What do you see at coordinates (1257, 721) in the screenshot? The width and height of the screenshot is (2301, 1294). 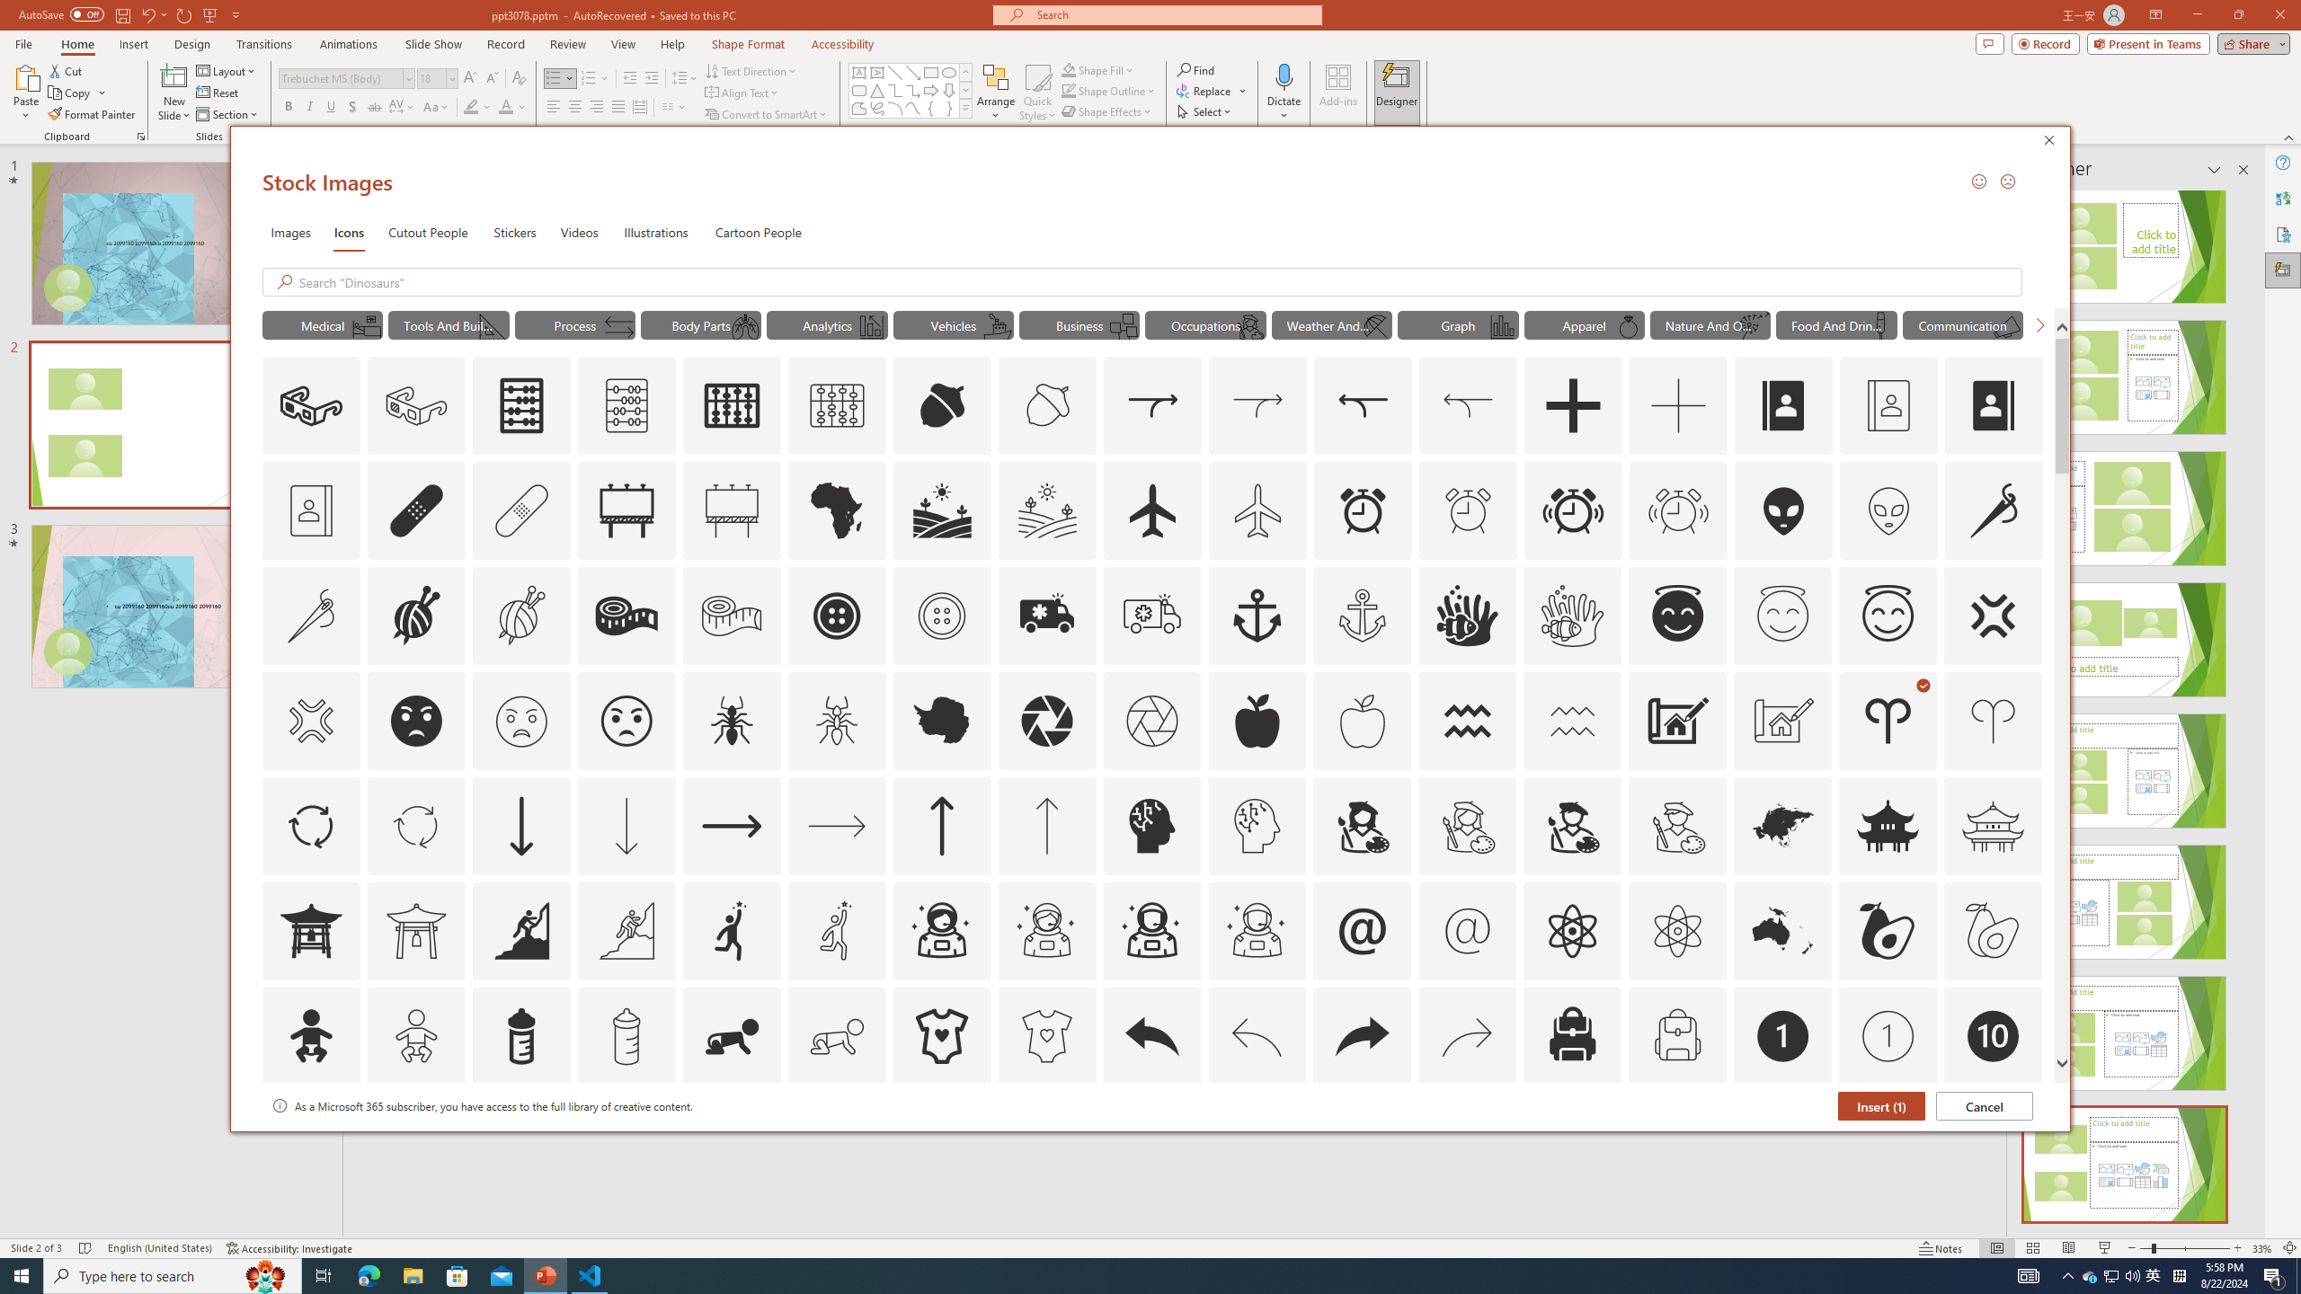 I see `AutomationID: Icons_Apple` at bounding box center [1257, 721].